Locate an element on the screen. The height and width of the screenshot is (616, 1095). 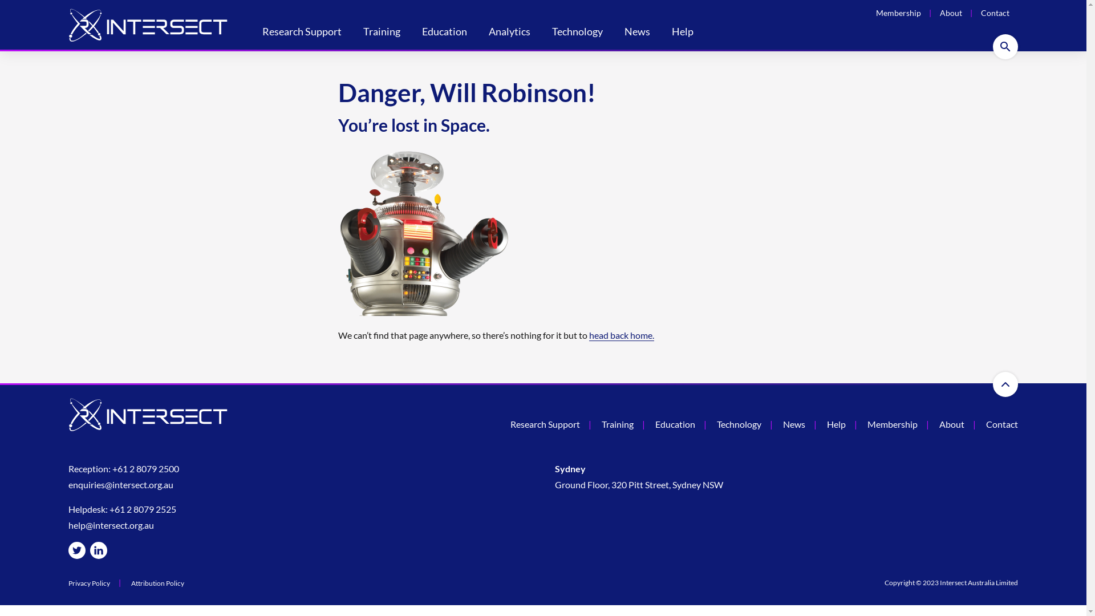
Help is located at coordinates (683, 33).